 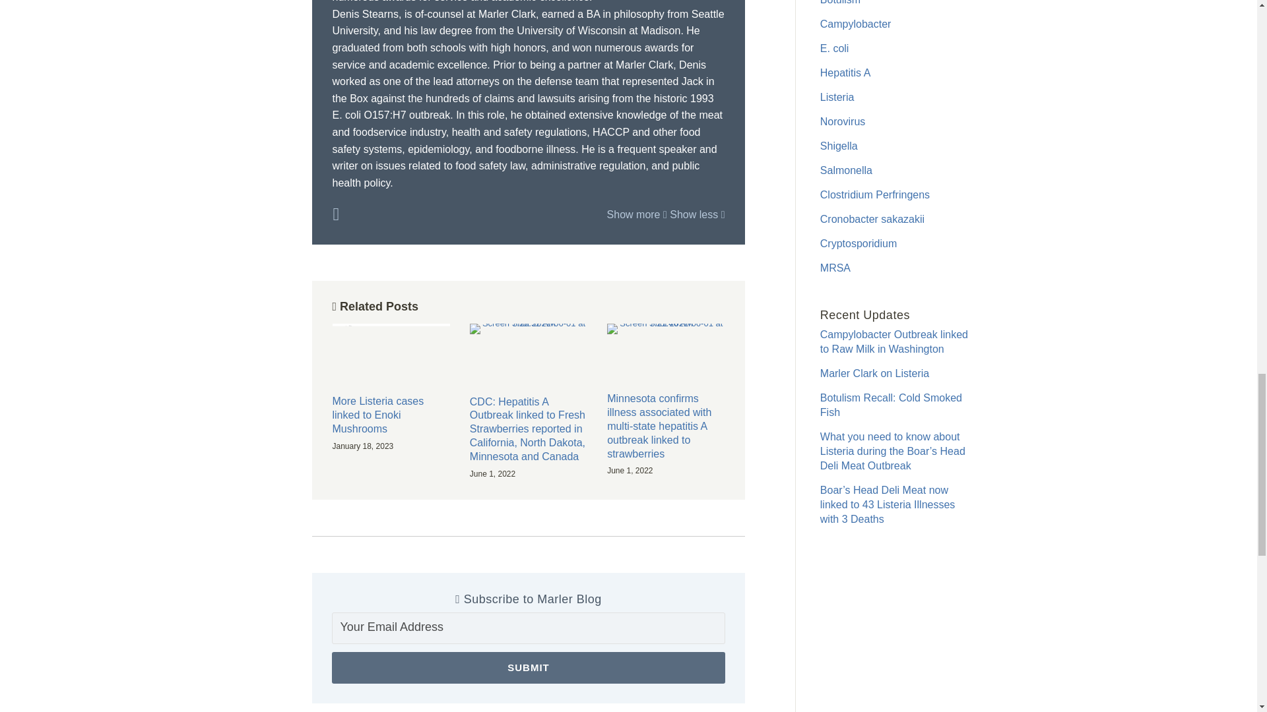 I want to click on Submit, so click(x=528, y=667).